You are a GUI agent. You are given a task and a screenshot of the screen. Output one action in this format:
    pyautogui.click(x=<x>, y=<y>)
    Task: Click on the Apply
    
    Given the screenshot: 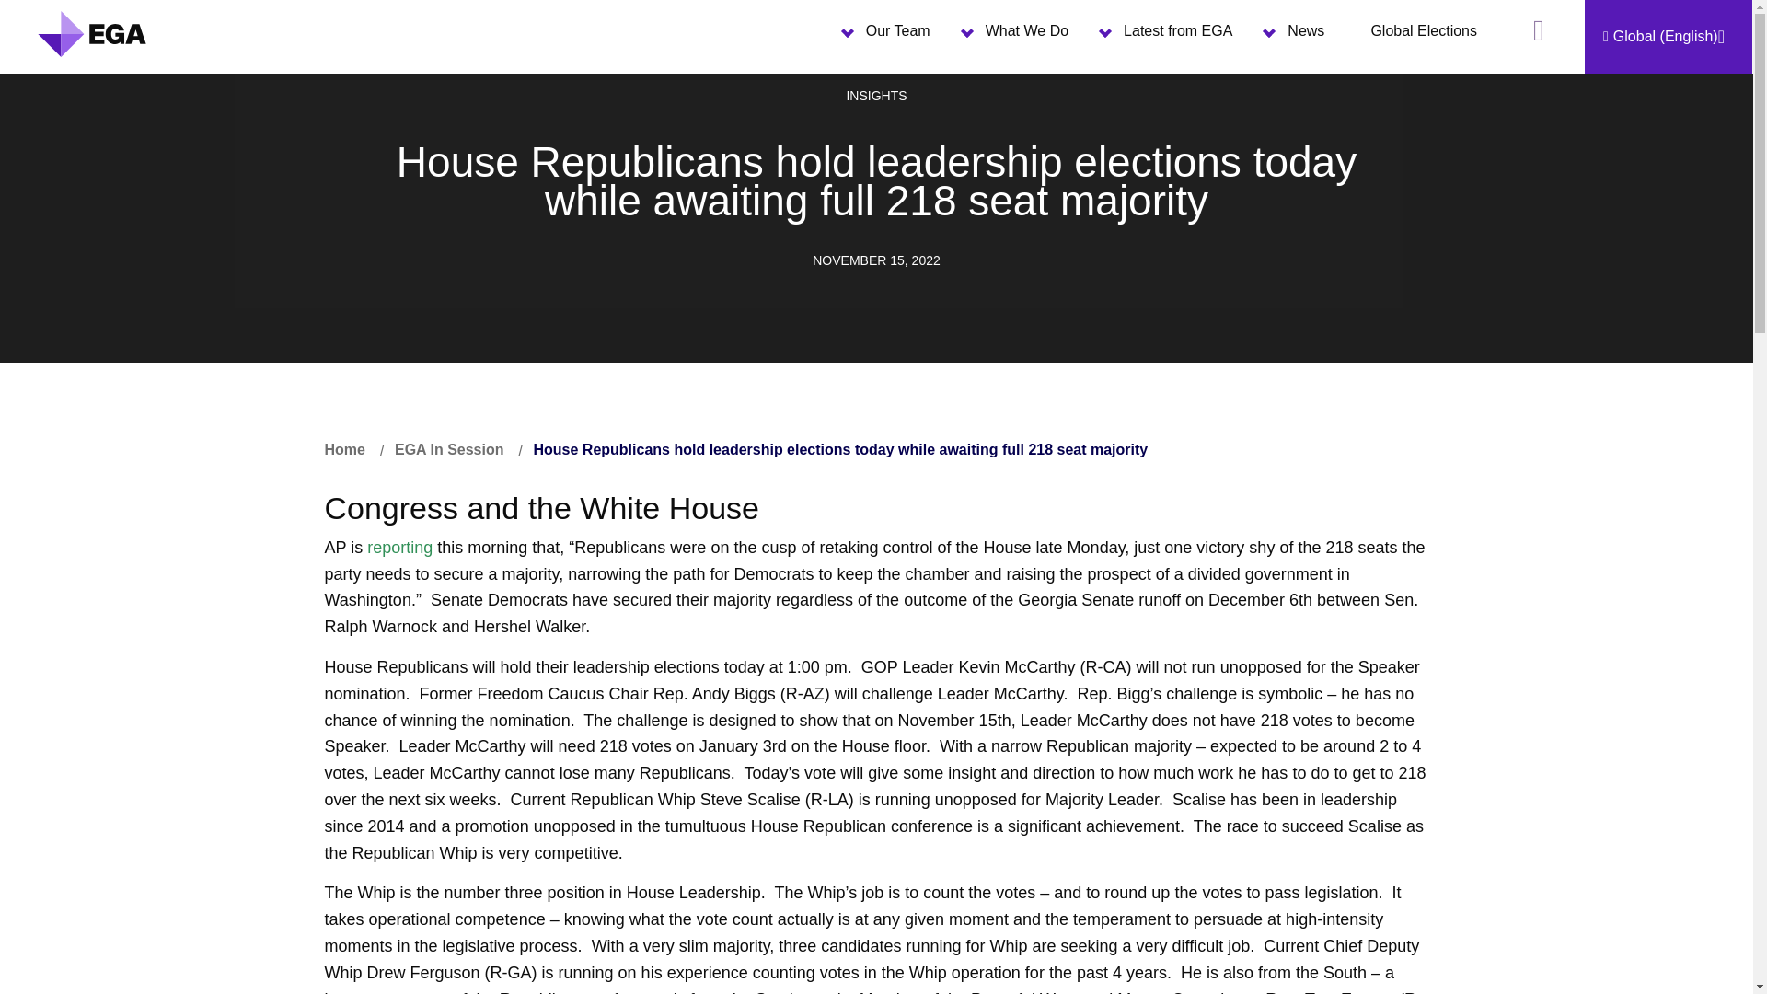 What is the action you would take?
    pyautogui.click(x=1707, y=102)
    